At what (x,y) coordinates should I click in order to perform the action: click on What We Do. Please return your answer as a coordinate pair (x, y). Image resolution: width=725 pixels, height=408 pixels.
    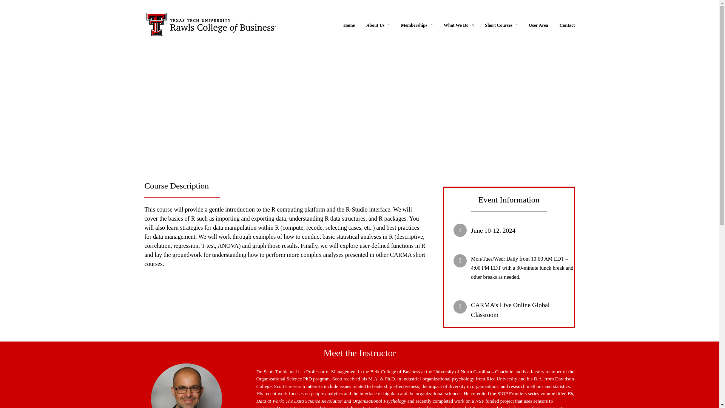
    Looking at the image, I should click on (458, 25).